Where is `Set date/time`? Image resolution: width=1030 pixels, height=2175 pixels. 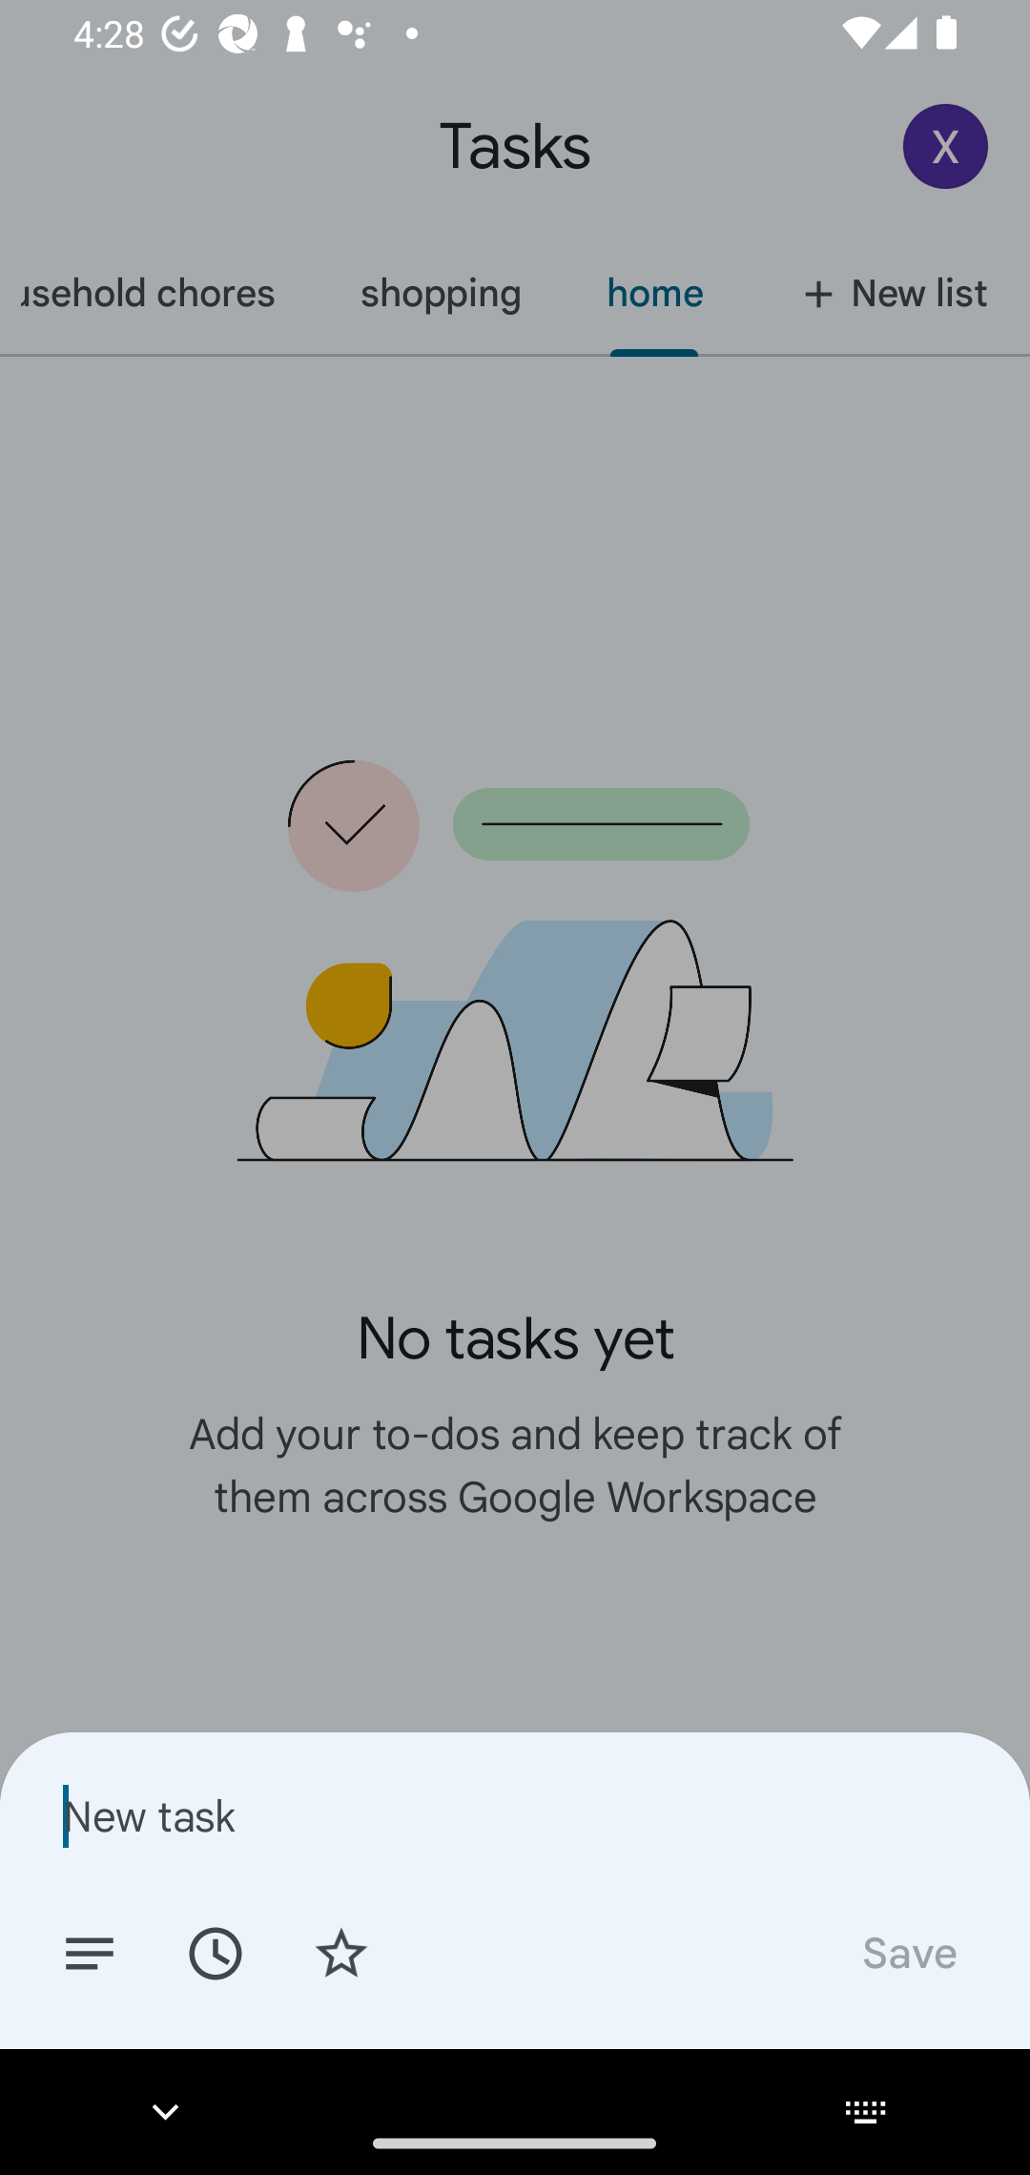
Set date/time is located at coordinates (215, 1952).